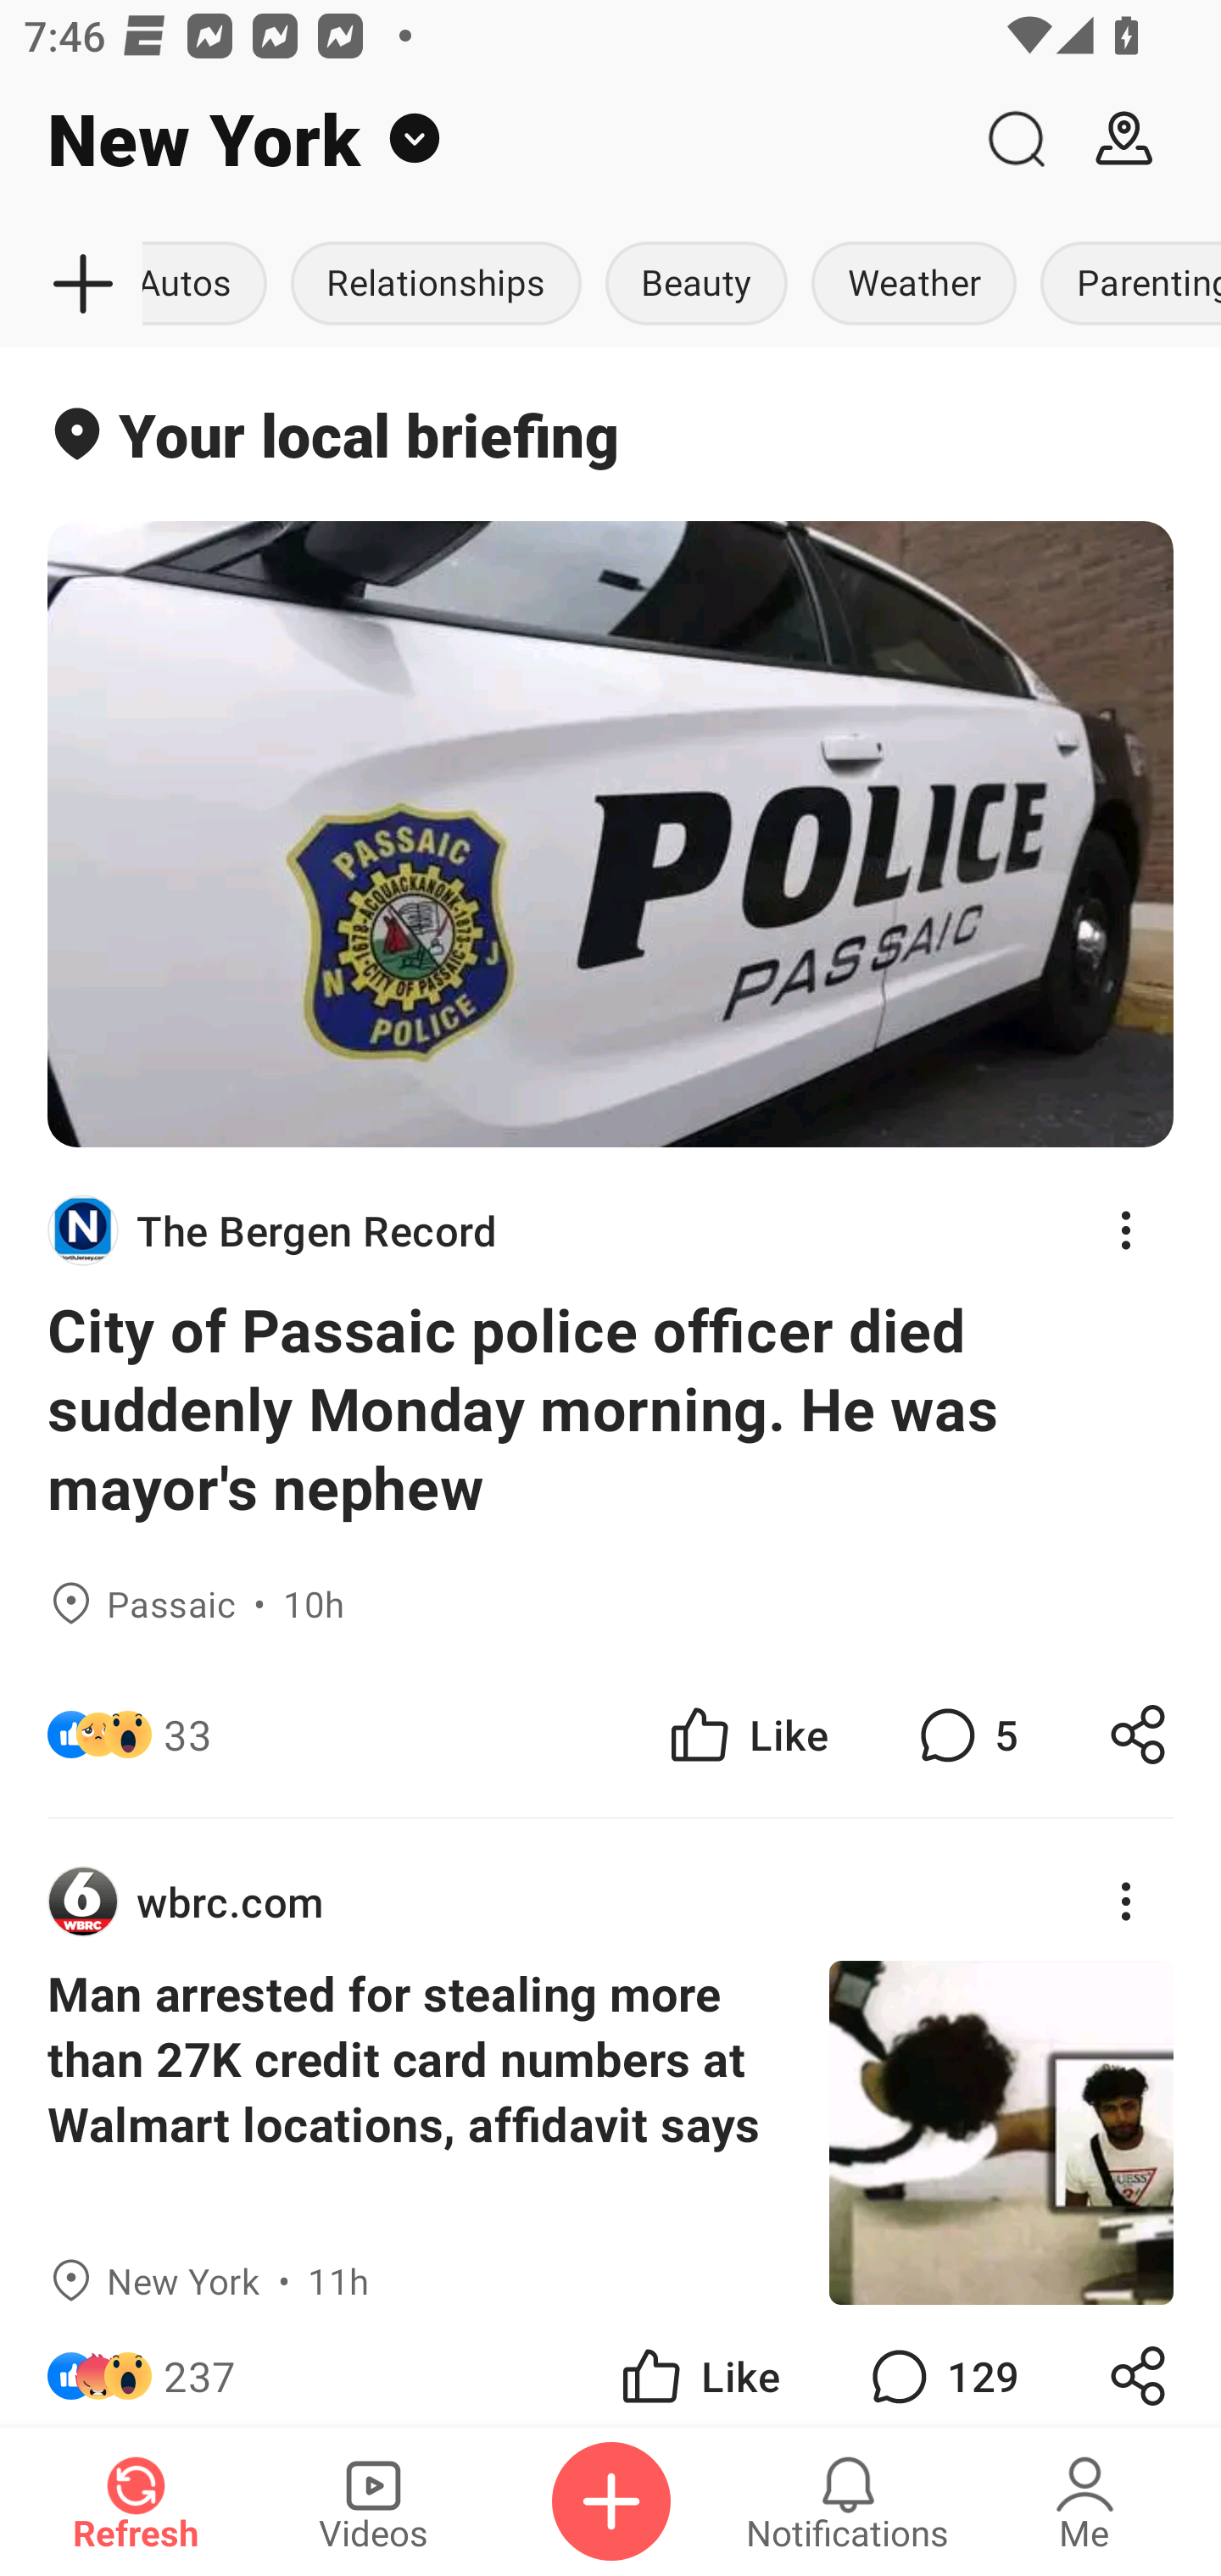  What do you see at coordinates (746, 1735) in the screenshot?
I see `Like` at bounding box center [746, 1735].